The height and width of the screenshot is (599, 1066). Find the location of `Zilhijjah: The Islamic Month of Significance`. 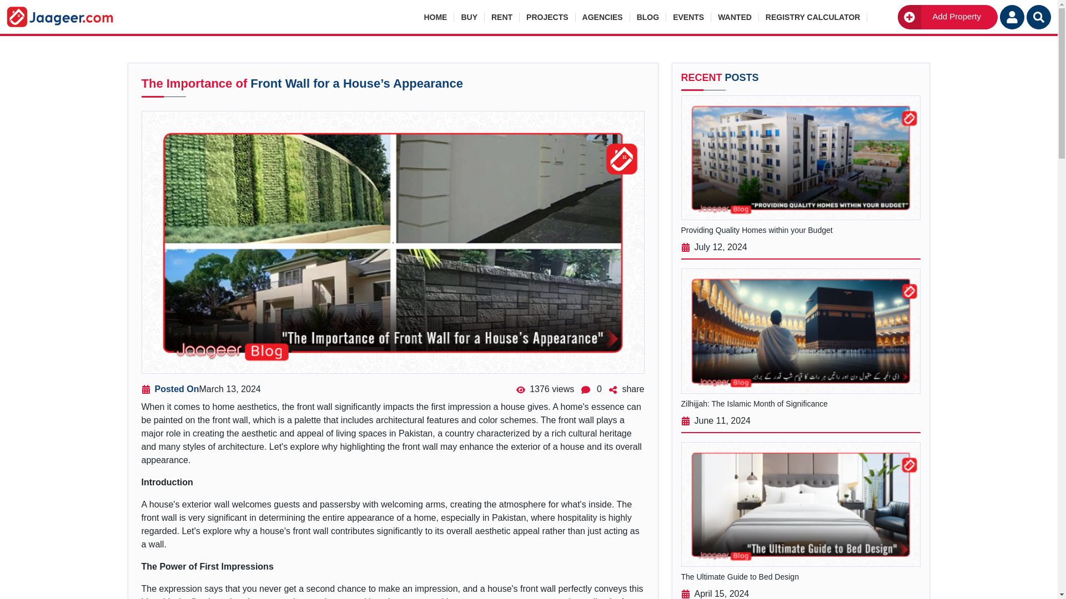

Zilhijjah: The Islamic Month of Significance is located at coordinates (801, 438).